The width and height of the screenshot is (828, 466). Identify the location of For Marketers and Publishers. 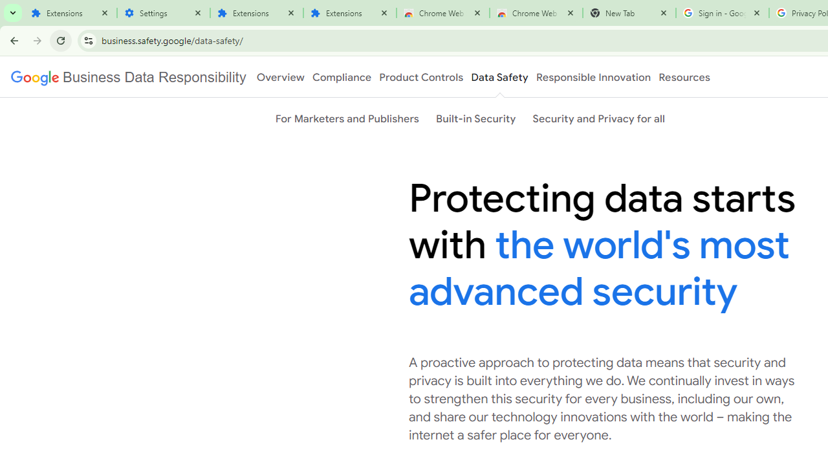
(347, 118).